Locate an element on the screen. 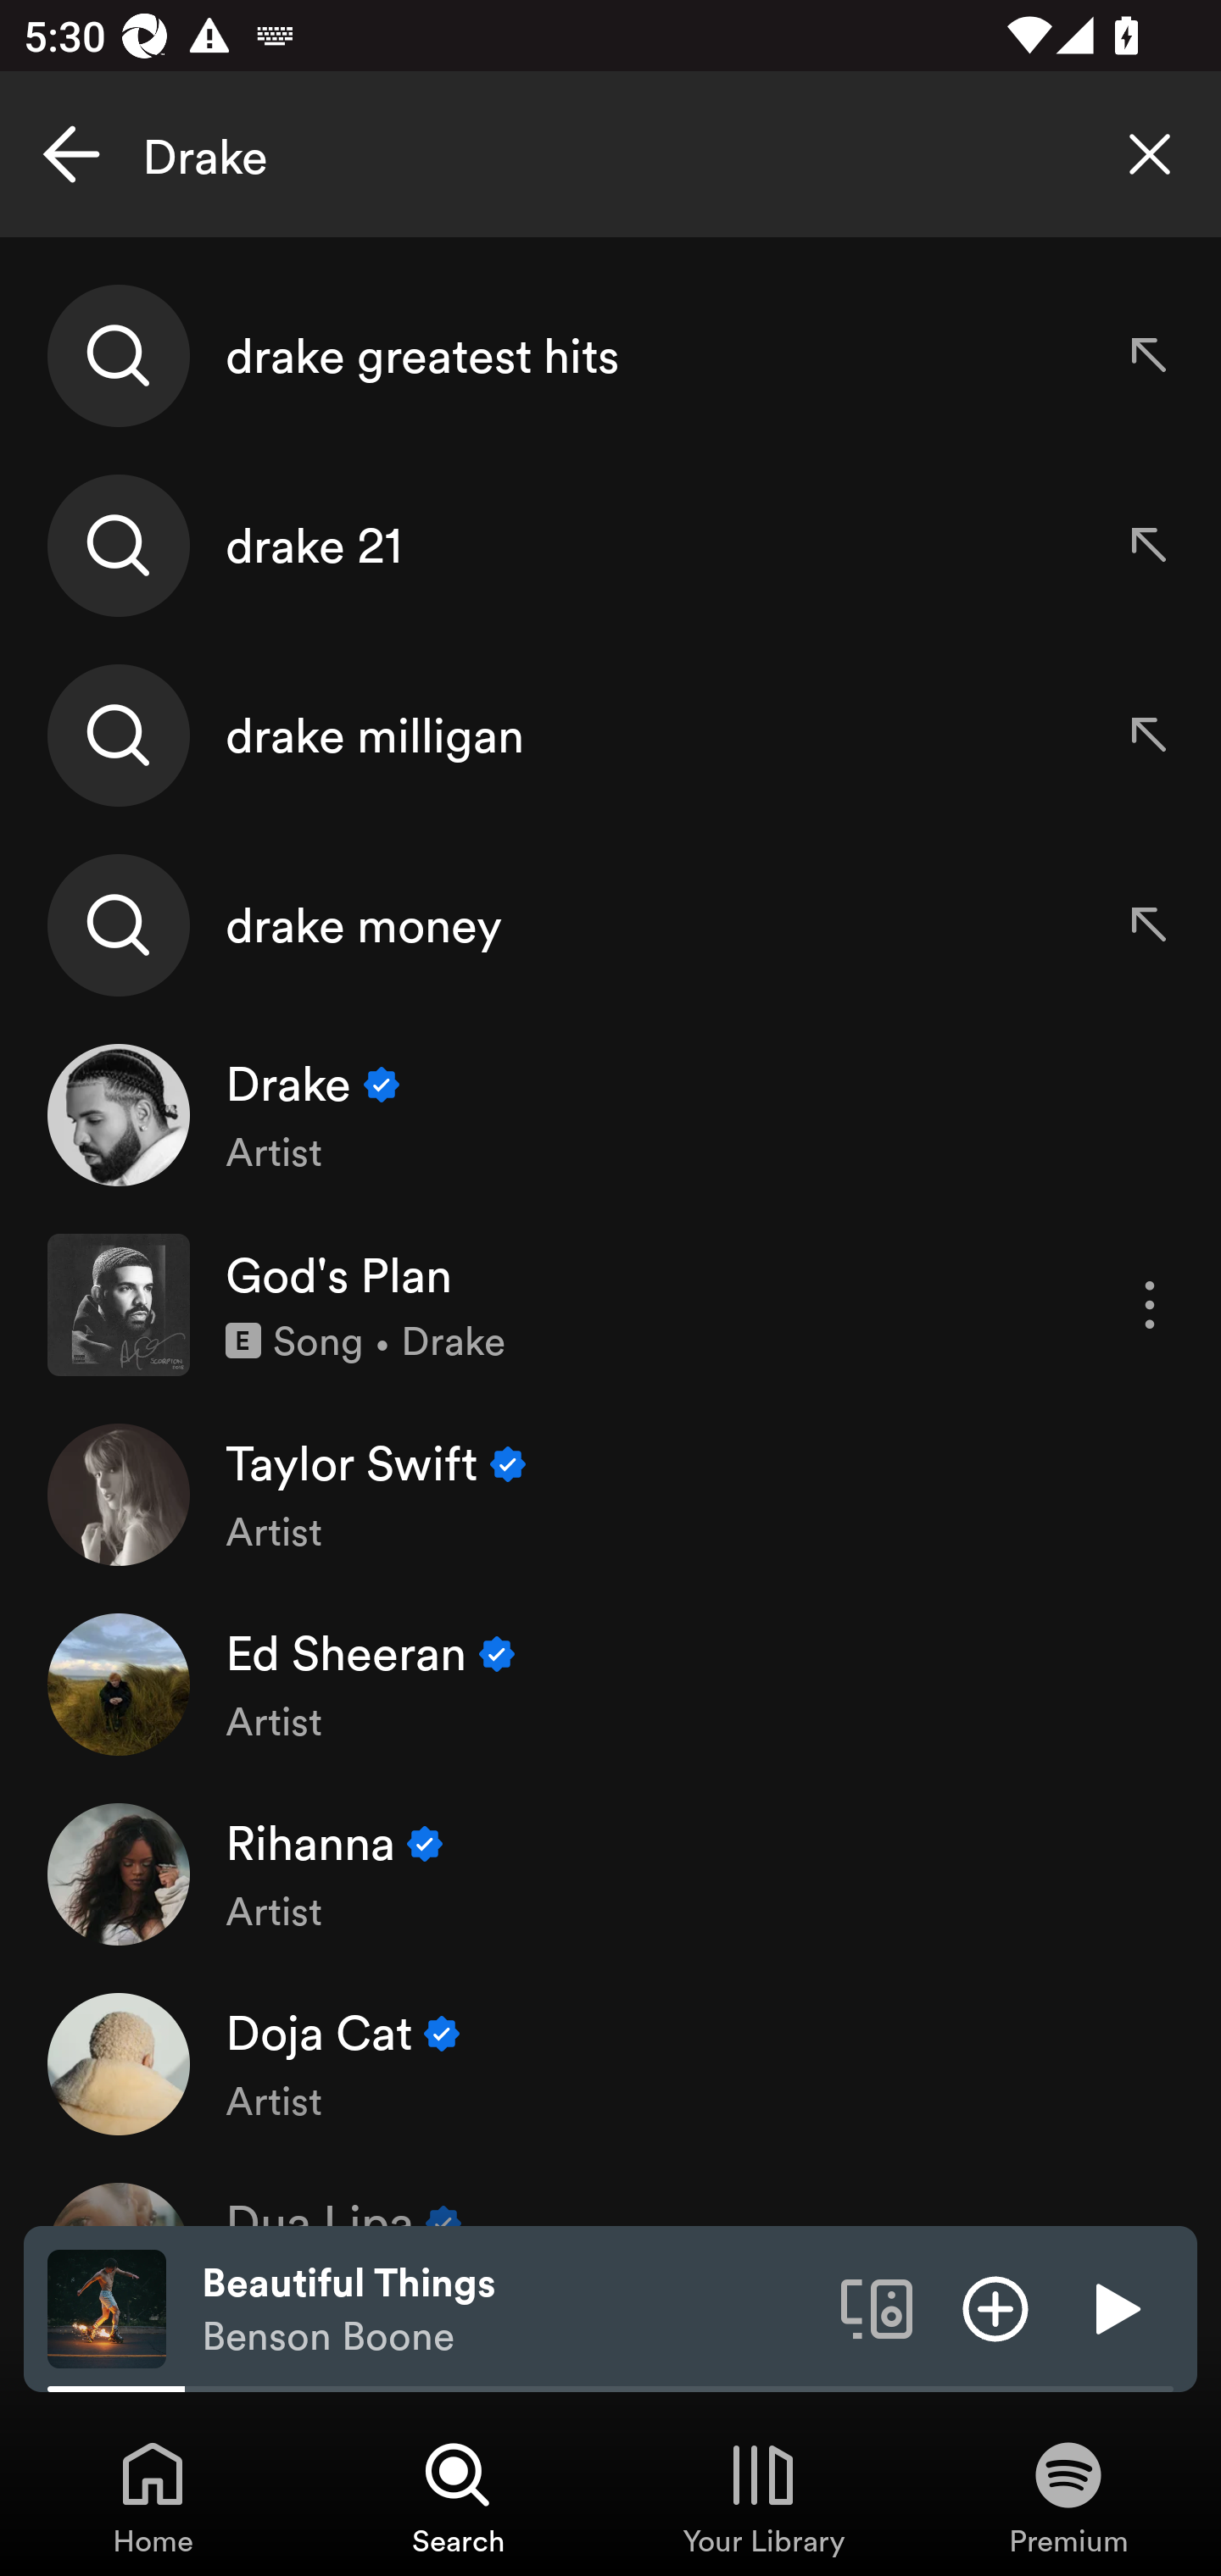 The height and width of the screenshot is (2576, 1221). Cancel is located at coordinates (71, 154).